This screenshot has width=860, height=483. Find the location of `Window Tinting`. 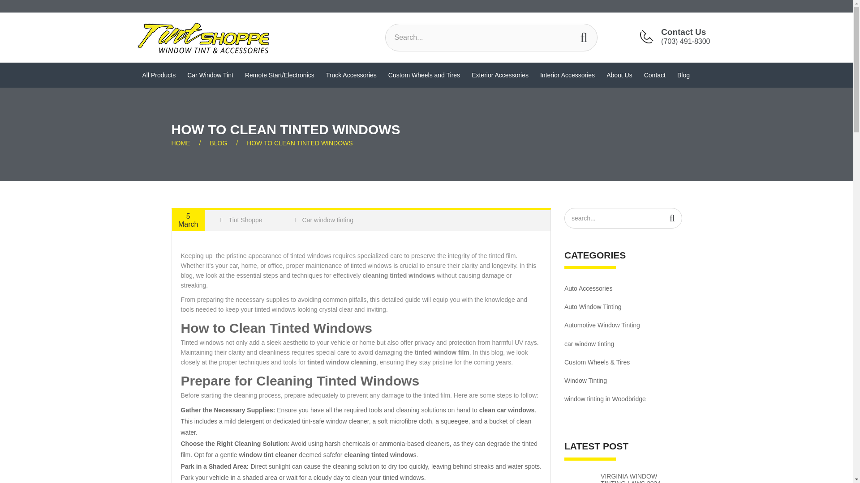

Window Tinting is located at coordinates (623, 380).